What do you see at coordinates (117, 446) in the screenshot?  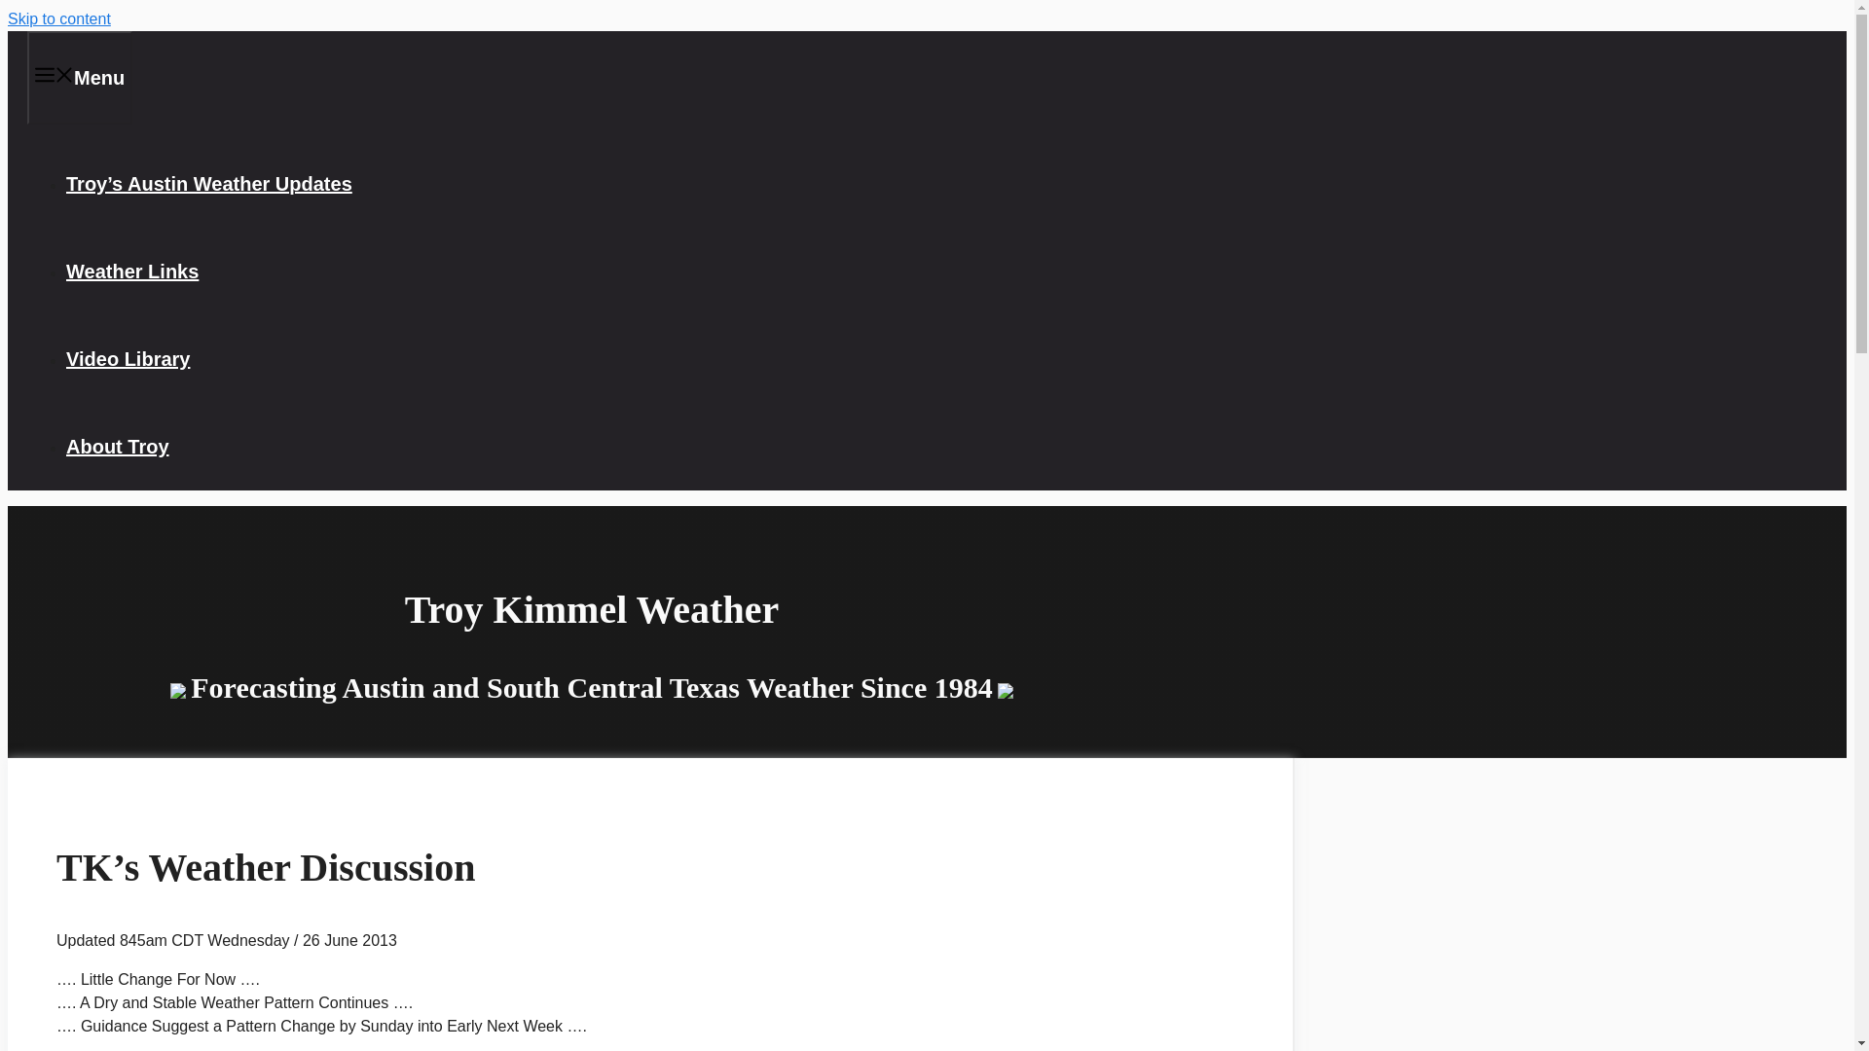 I see `About Troy` at bounding box center [117, 446].